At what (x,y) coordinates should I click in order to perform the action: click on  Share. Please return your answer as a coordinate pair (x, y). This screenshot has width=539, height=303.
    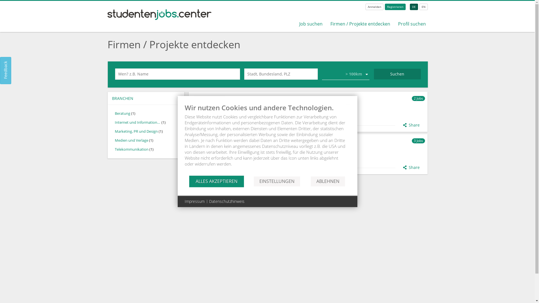
    Looking at the image, I should click on (412, 167).